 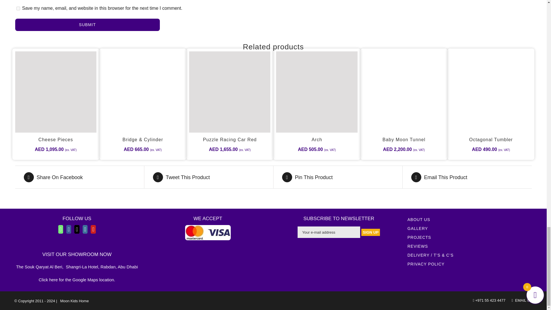 I want to click on SIGN UP, so click(x=371, y=232).